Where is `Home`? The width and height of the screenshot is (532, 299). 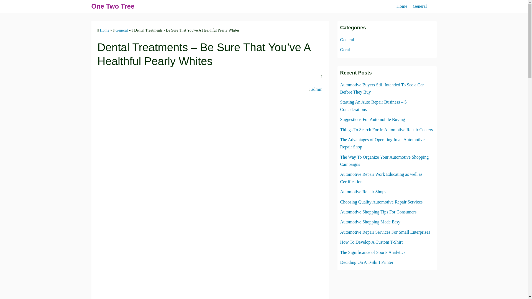
Home is located at coordinates (104, 30).